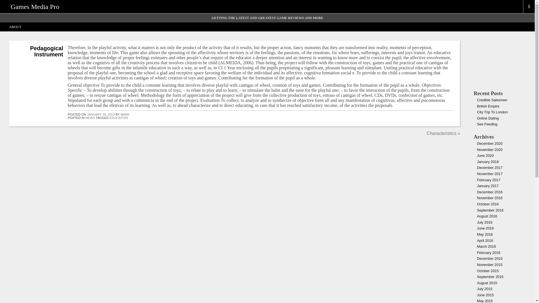 The image size is (539, 303). I want to click on September 2016, so click(490, 210).